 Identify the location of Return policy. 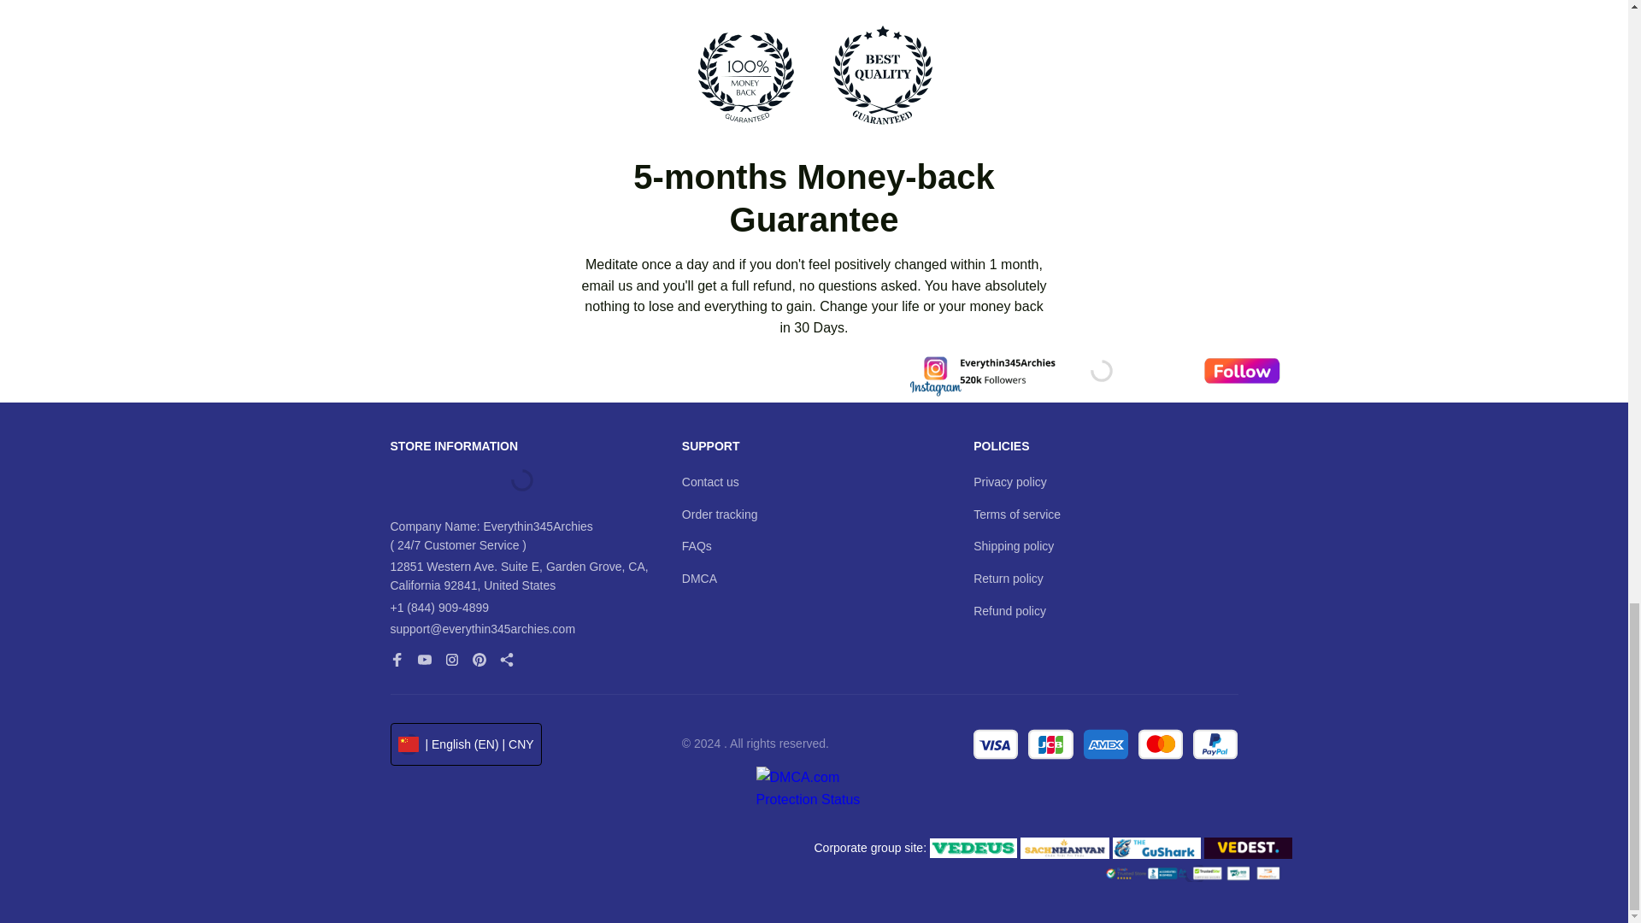
(1009, 579).